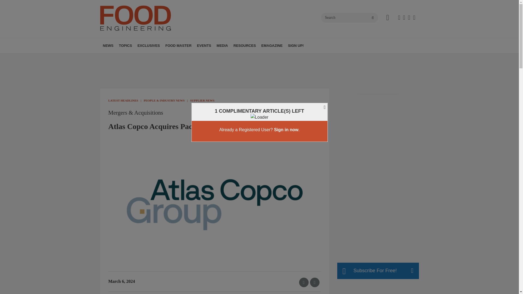 The image size is (523, 294). What do you see at coordinates (146, 57) in the screenshot?
I see `SUPPLIER NEWS` at bounding box center [146, 57].